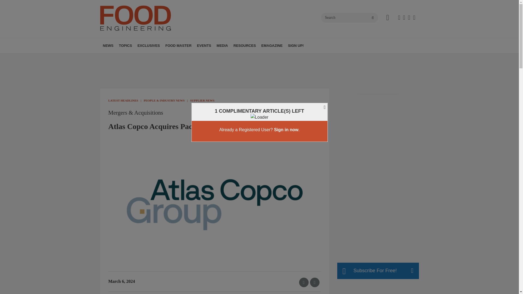 The image size is (523, 294). What do you see at coordinates (146, 57) in the screenshot?
I see `SUPPLIER NEWS` at bounding box center [146, 57].